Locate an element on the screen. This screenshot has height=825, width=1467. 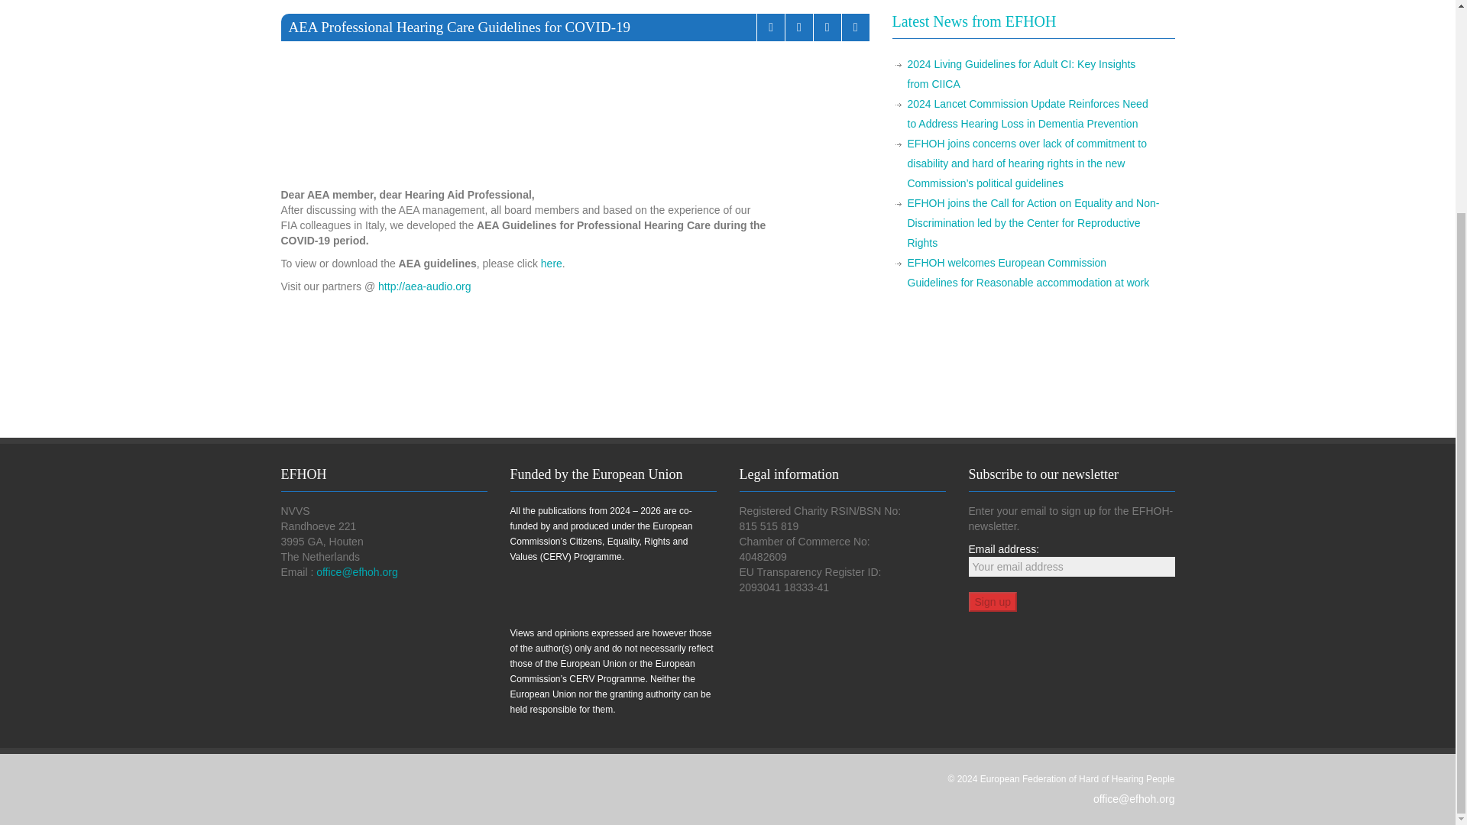
Sign up is located at coordinates (992, 602).